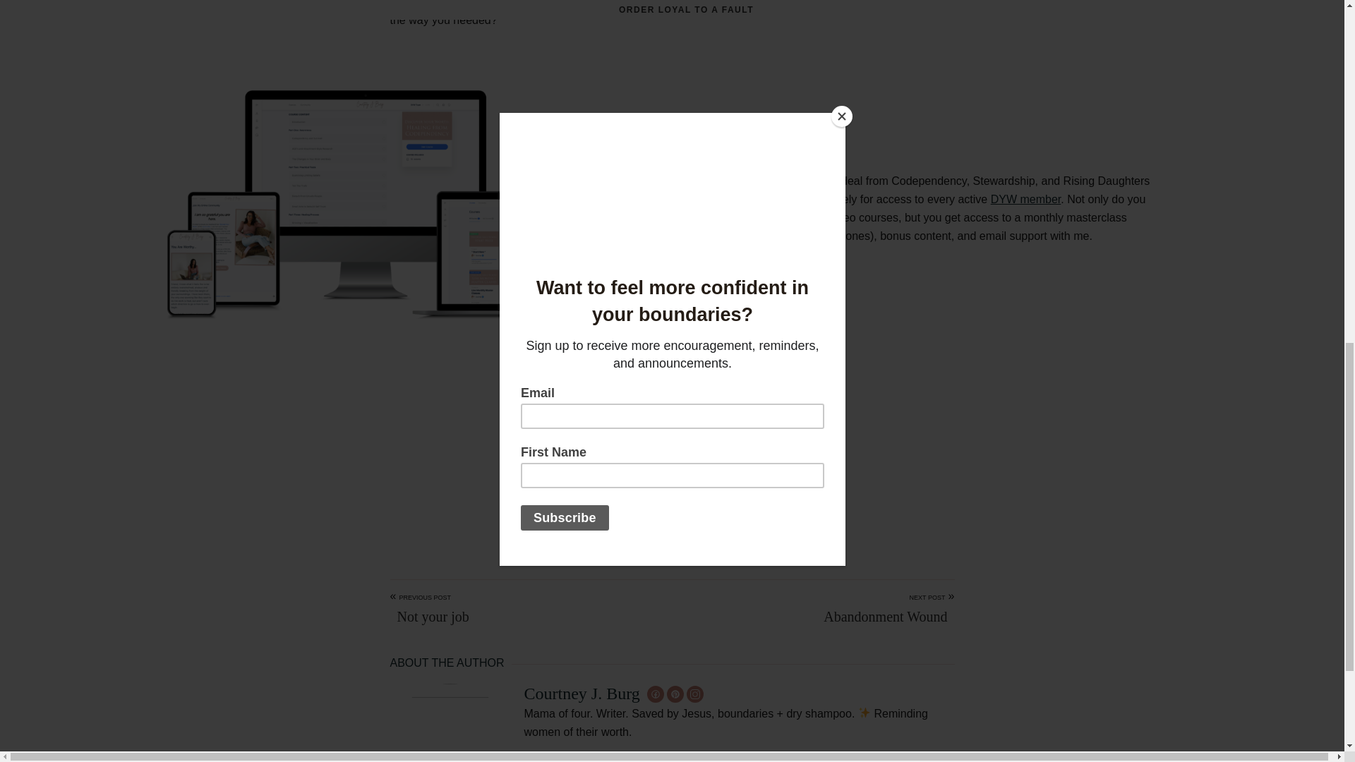 This screenshot has height=762, width=1355. What do you see at coordinates (630, 512) in the screenshot?
I see `Pinterest` at bounding box center [630, 512].